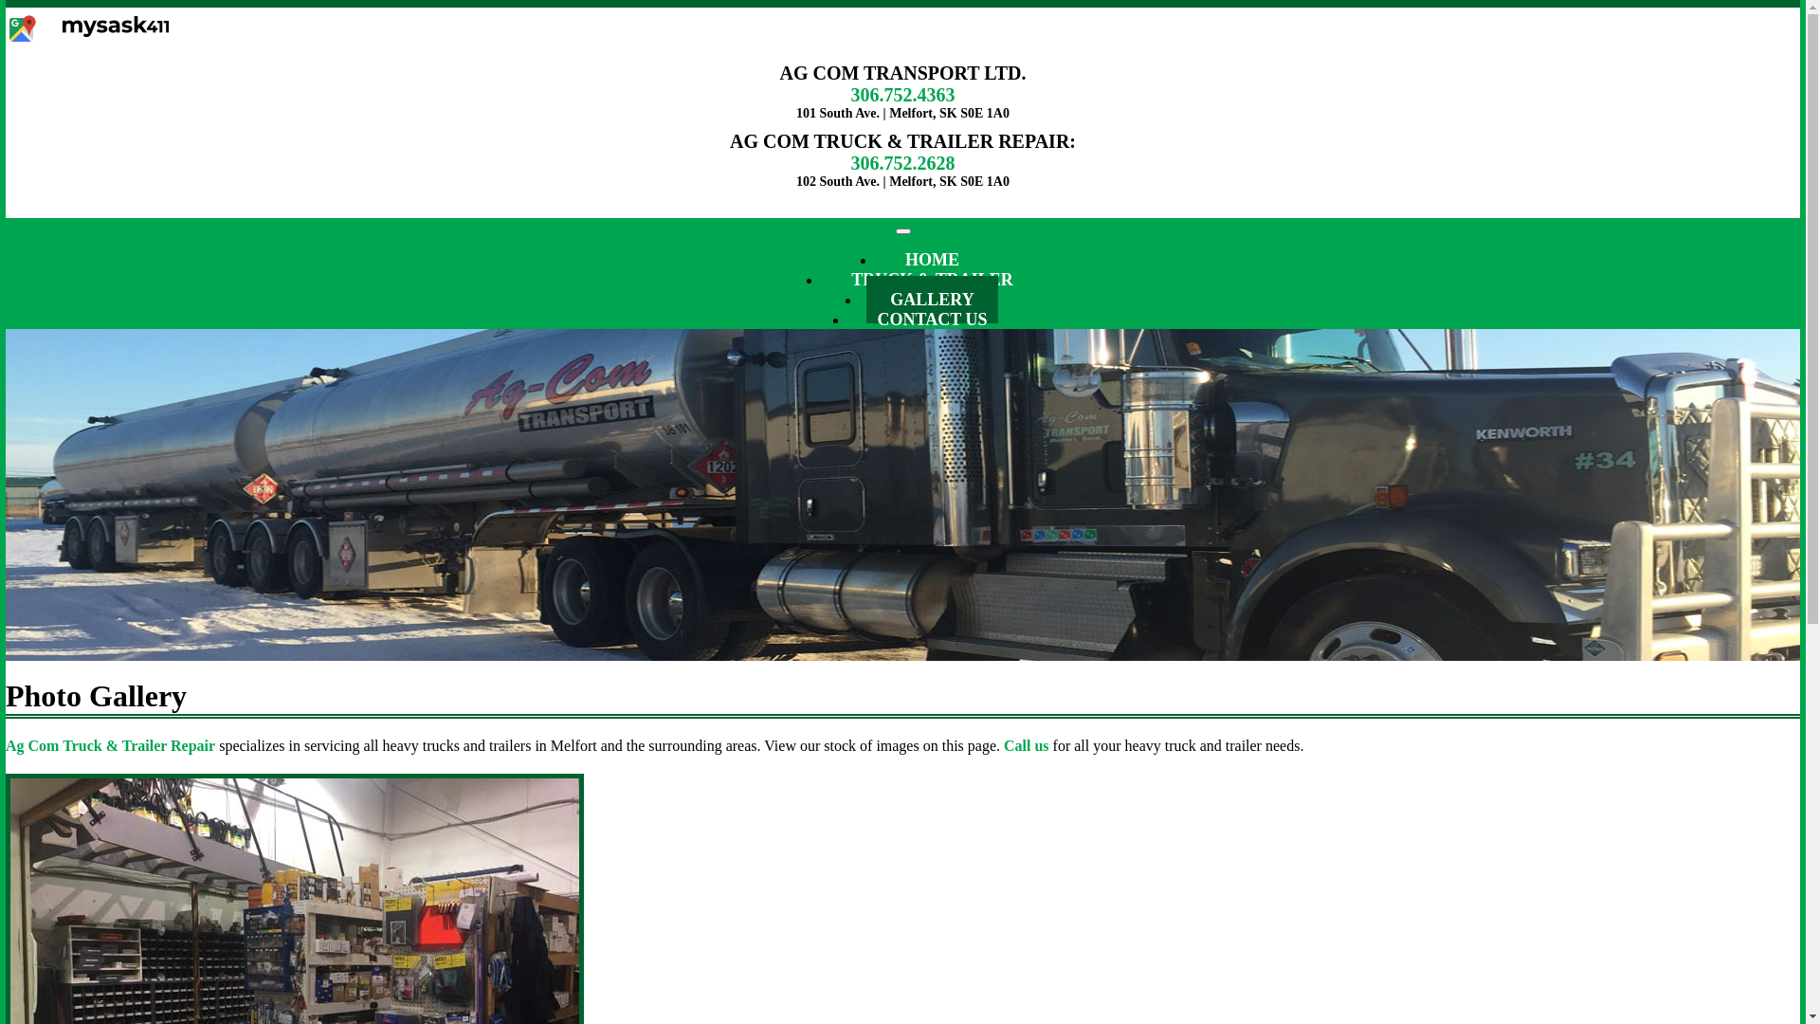 Image resolution: width=1820 pixels, height=1024 pixels. Describe the element at coordinates (932, 300) in the screenshot. I see `GALLERY` at that location.